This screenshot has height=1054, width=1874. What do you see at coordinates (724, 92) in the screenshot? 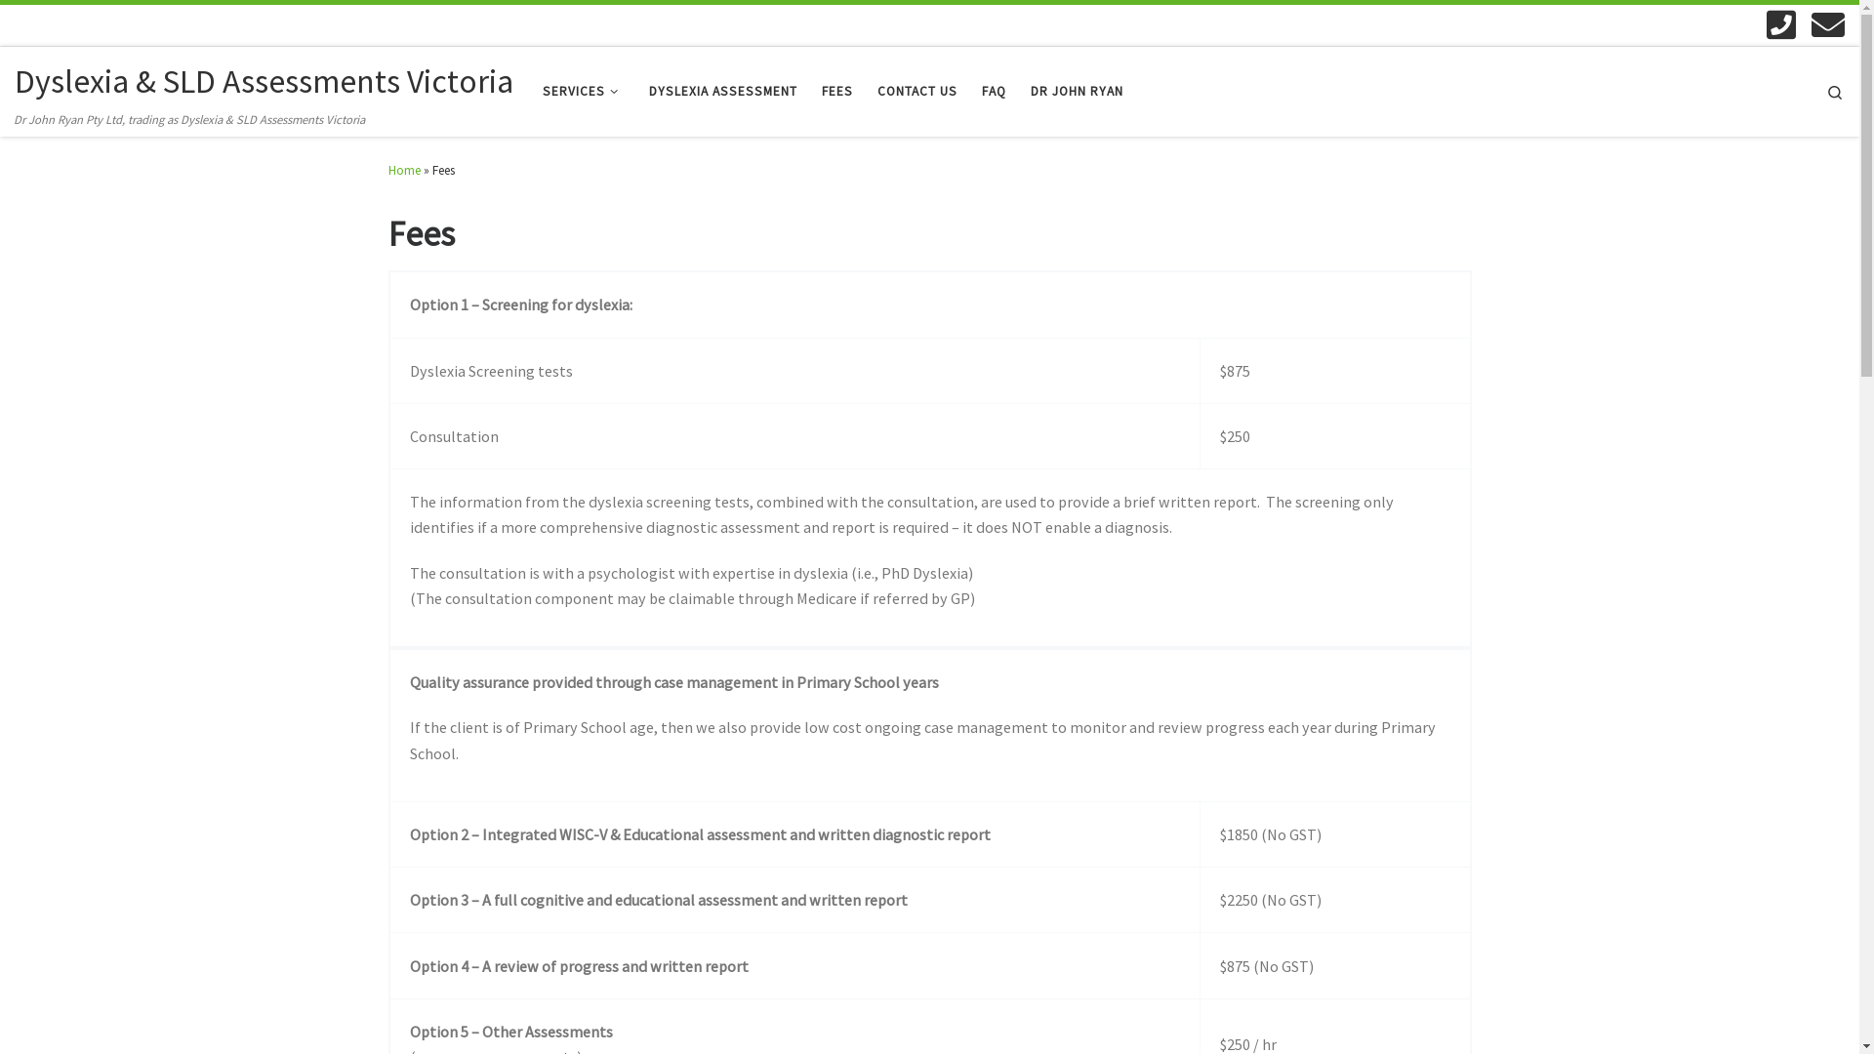
I see `DYSLEXIA ASSESSMENT` at bounding box center [724, 92].